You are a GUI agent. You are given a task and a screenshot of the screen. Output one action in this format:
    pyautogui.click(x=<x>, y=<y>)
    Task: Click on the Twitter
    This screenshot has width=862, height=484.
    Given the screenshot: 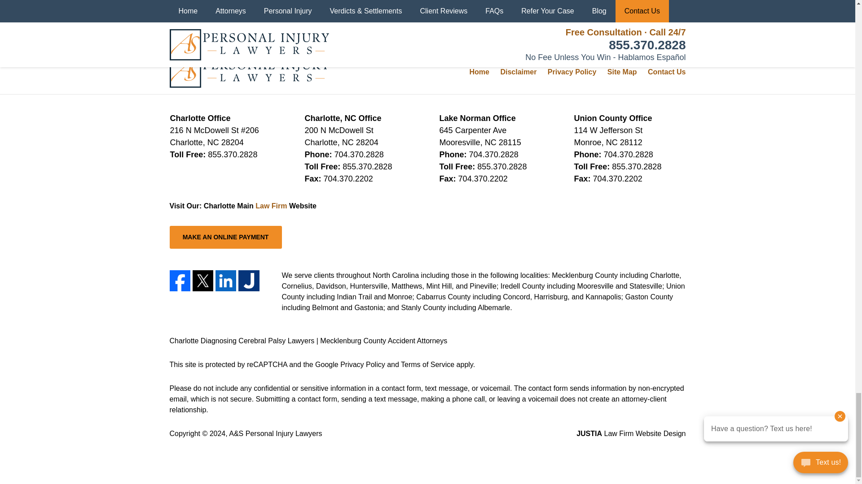 What is the action you would take?
    pyautogui.click(x=202, y=281)
    